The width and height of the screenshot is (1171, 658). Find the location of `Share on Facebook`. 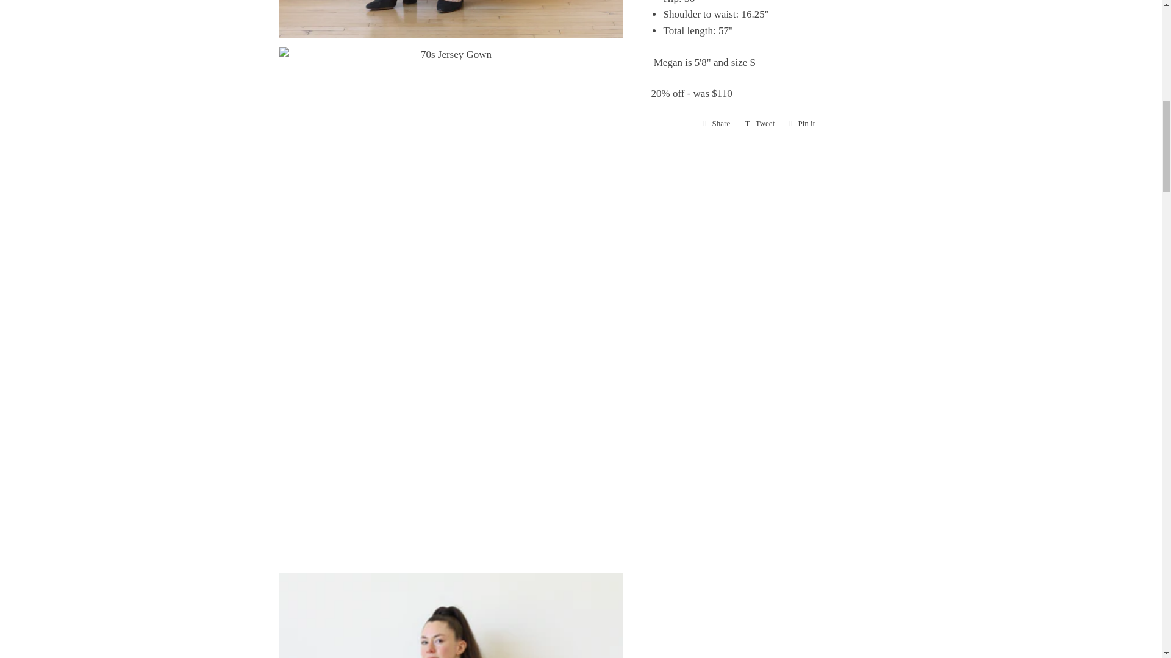

Share on Facebook is located at coordinates (717, 123).